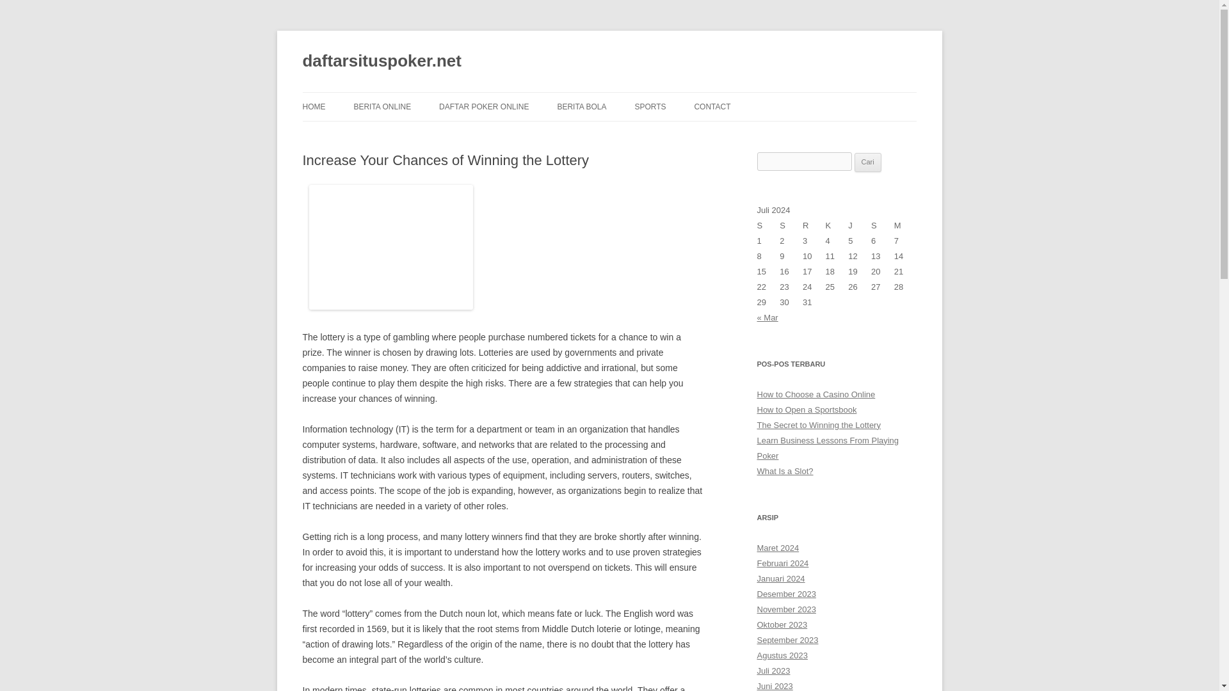  I want to click on CONTACT, so click(712, 106).